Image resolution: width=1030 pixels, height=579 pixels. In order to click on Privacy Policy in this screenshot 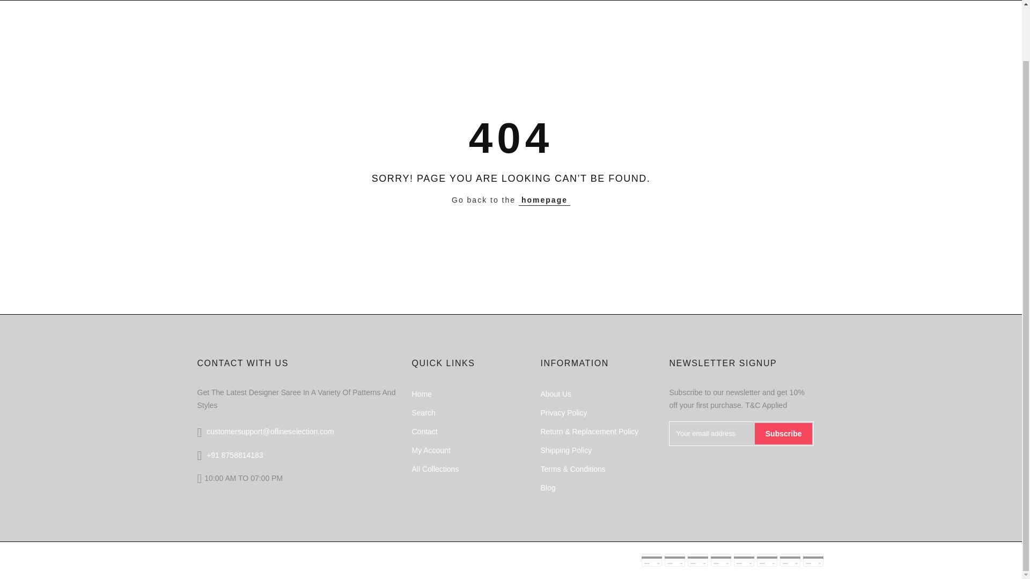, I will do `click(563, 413)`.